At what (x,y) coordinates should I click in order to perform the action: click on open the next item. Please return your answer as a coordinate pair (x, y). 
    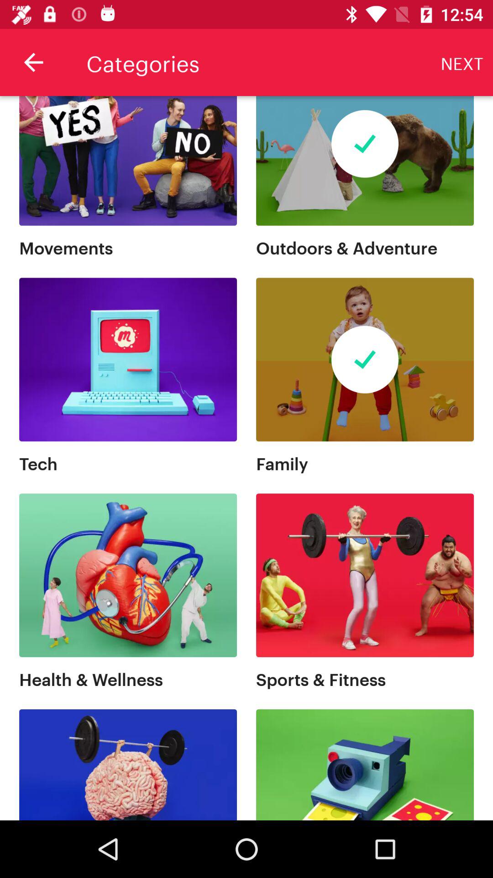
    Looking at the image, I should click on (462, 62).